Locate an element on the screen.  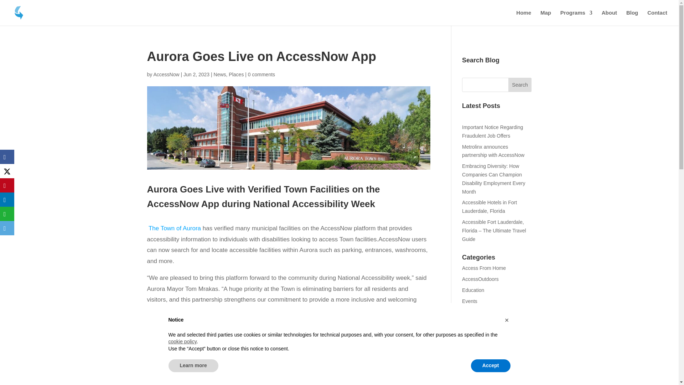
About is located at coordinates (609, 18).